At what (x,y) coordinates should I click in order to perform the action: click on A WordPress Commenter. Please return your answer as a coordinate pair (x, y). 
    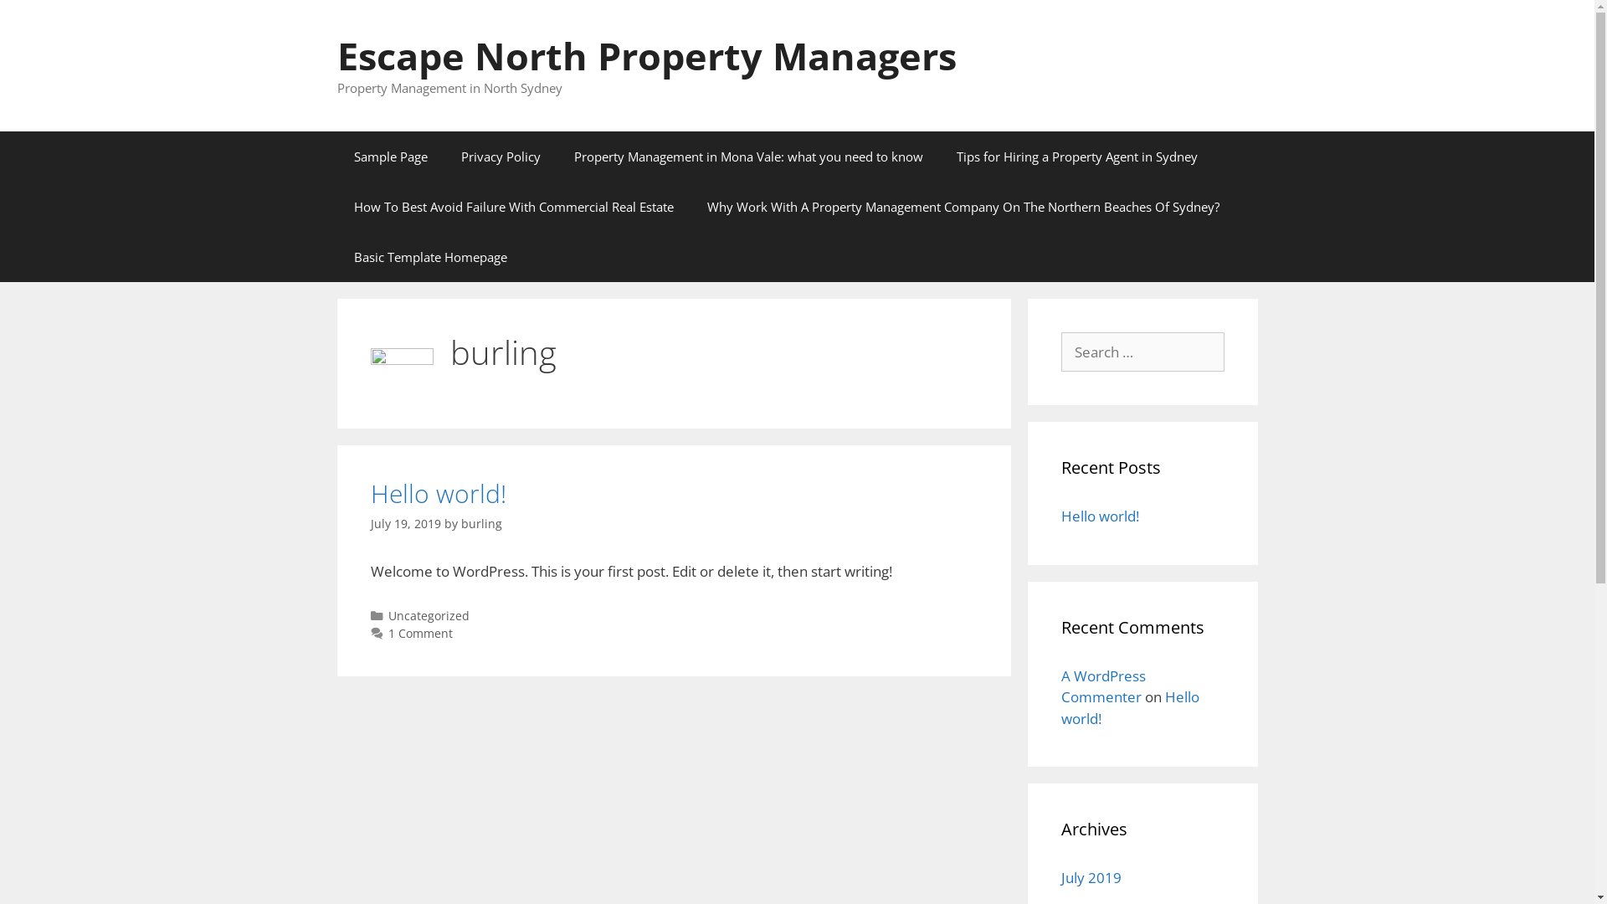
    Looking at the image, I should click on (1103, 686).